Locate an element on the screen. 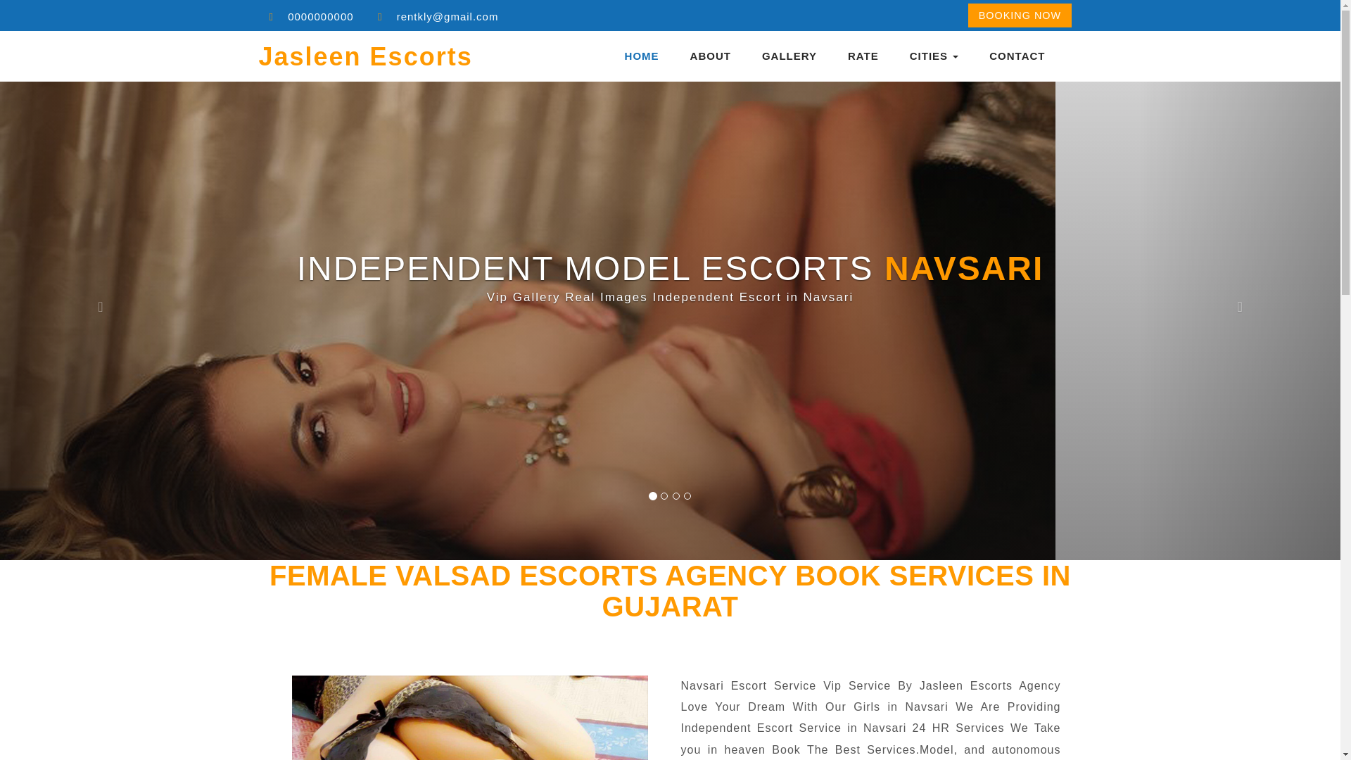 This screenshot has height=760, width=1351. CONTACT is located at coordinates (1016, 56).